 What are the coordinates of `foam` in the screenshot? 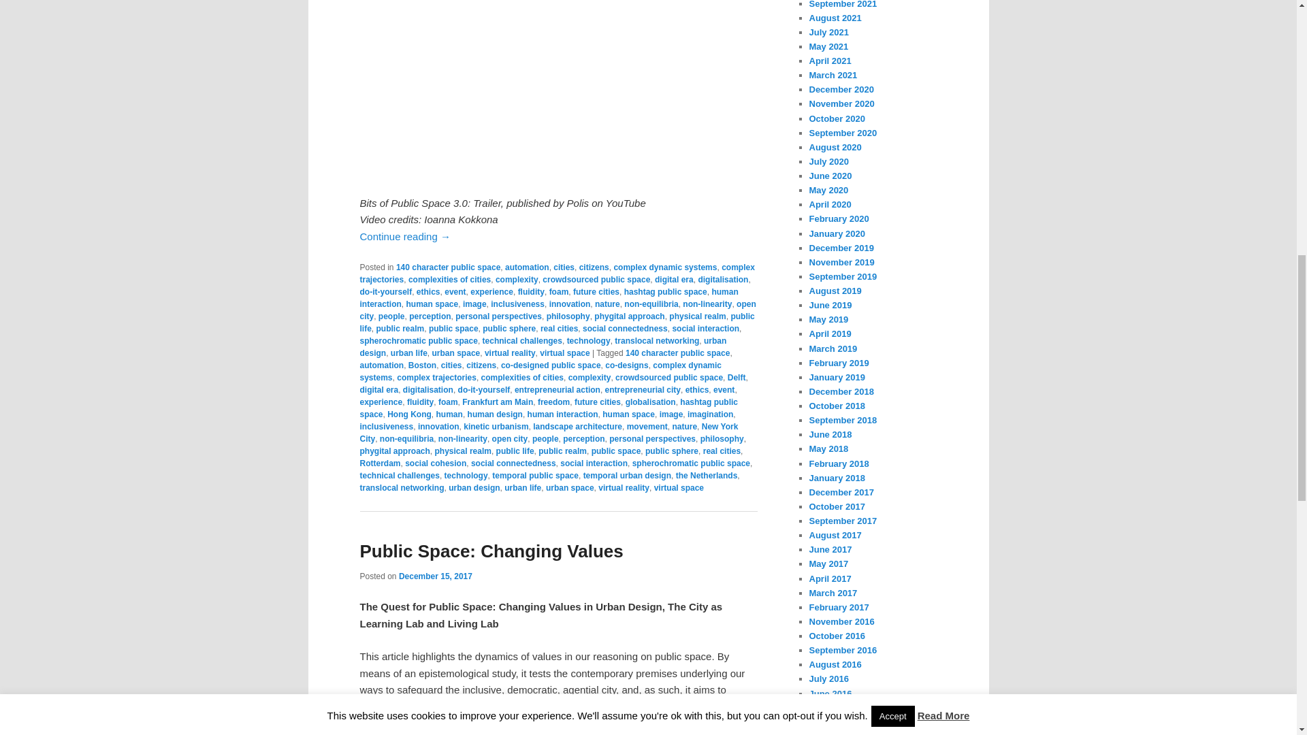 It's located at (558, 292).